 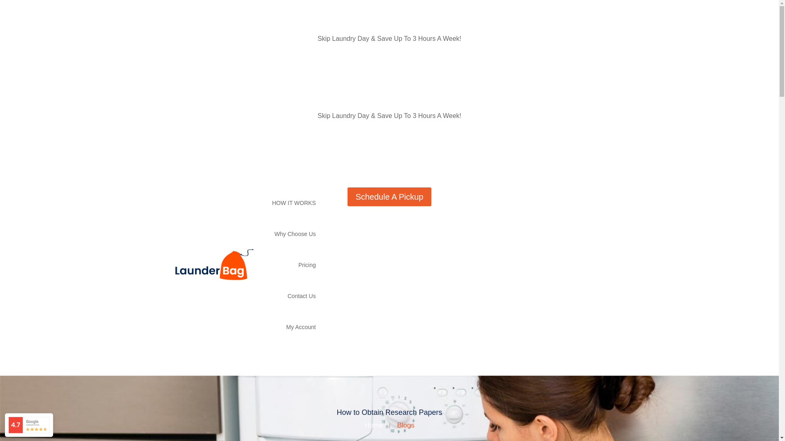 What do you see at coordinates (294, 203) in the screenshot?
I see `HOW IT WORKS` at bounding box center [294, 203].